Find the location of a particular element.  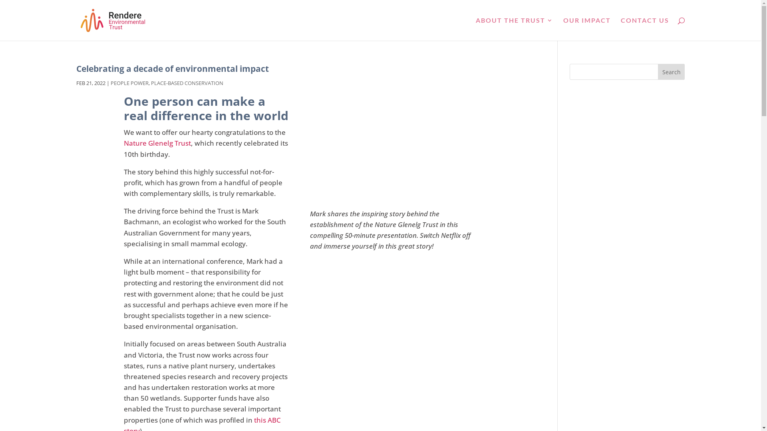

ABOUT THE TRUST is located at coordinates (514, 29).